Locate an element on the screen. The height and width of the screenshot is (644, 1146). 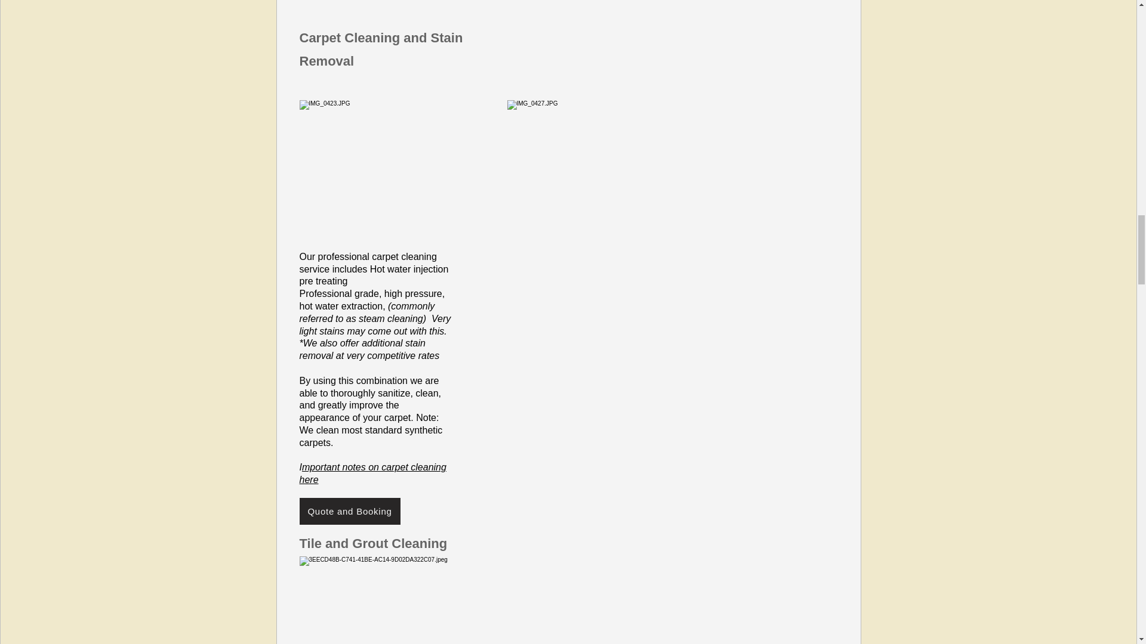
Quote and Booking is located at coordinates (350, 511).